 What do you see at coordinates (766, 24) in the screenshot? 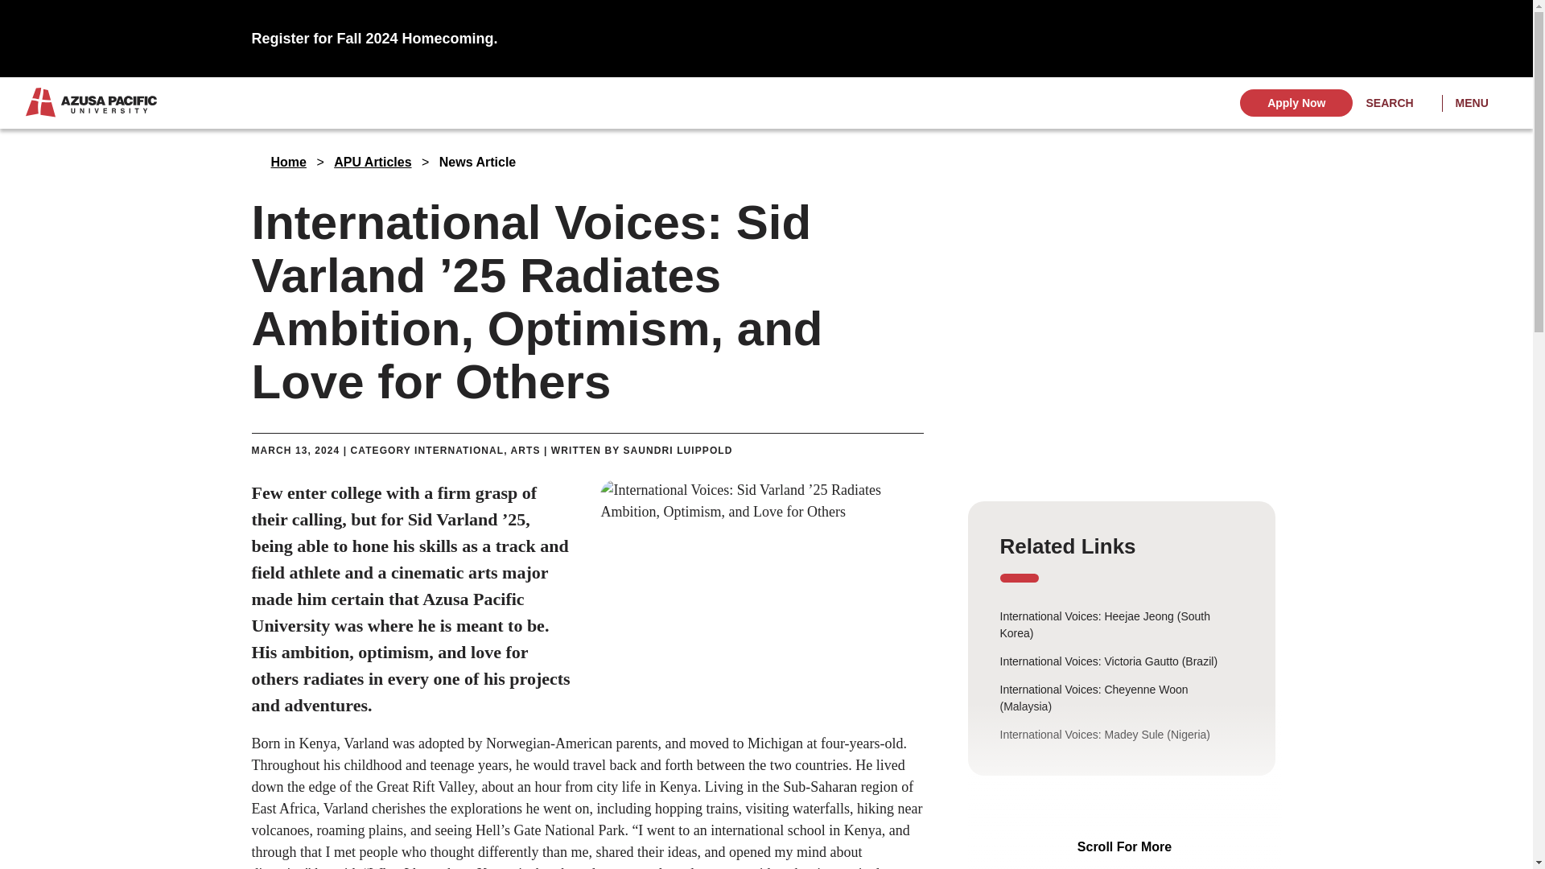
I see `Skip to main content` at bounding box center [766, 24].